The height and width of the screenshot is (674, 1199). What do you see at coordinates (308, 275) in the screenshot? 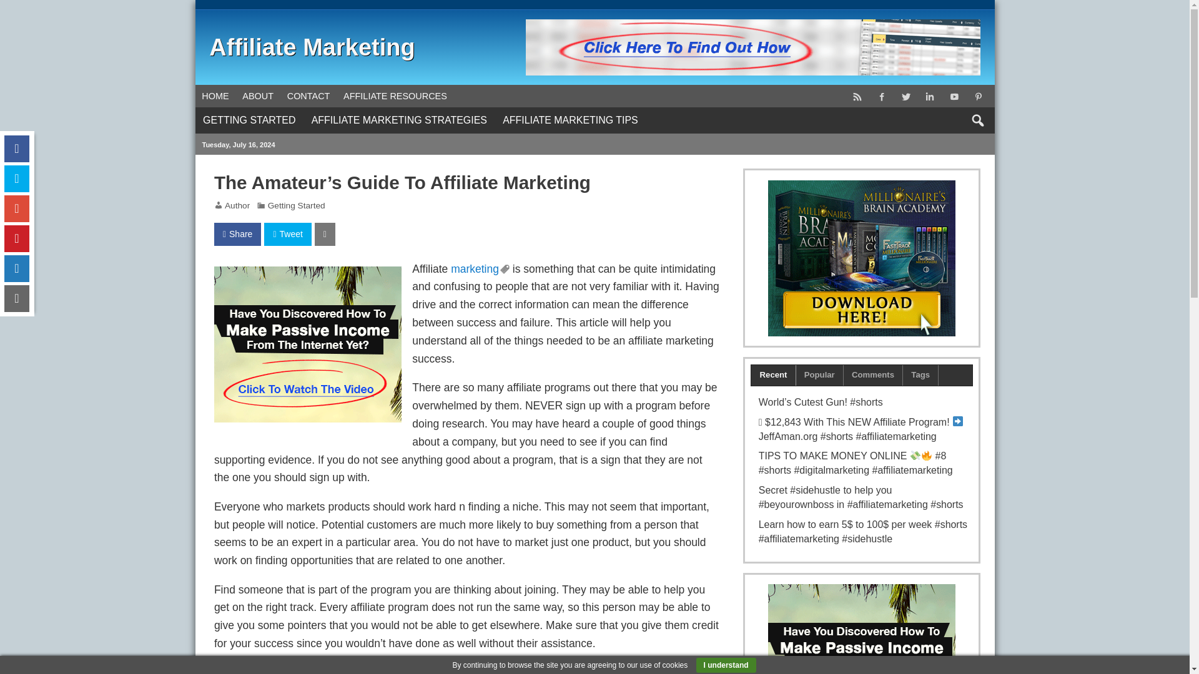
I see `CB Passive Income` at bounding box center [308, 275].